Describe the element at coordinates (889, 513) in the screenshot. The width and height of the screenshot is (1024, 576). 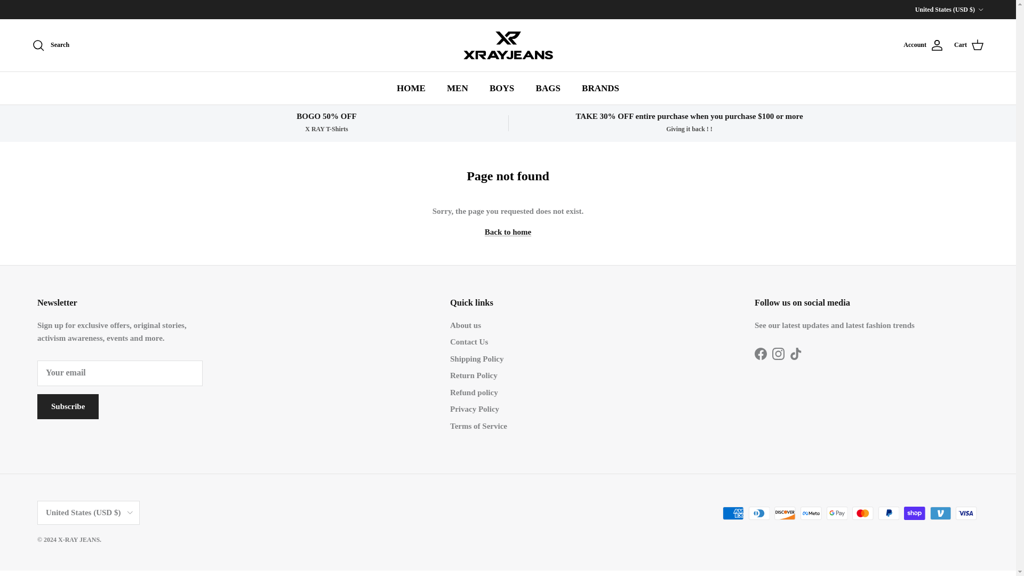
I see `PayPal` at that location.